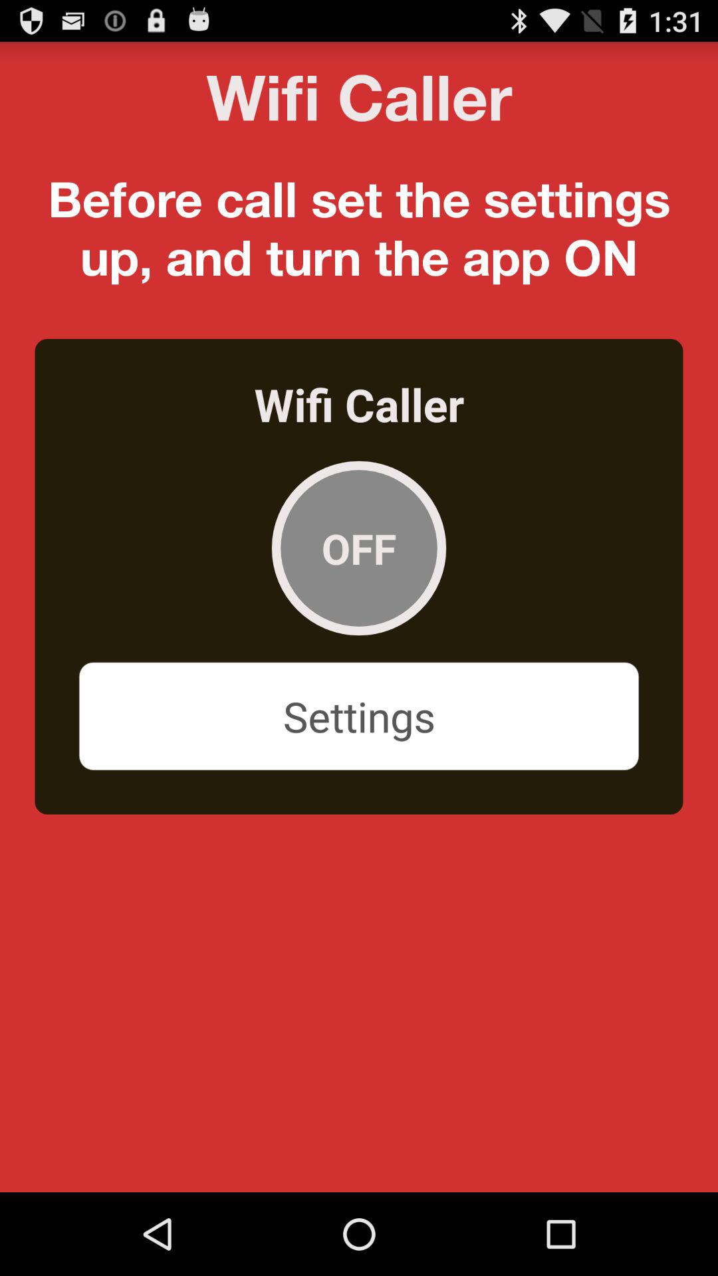 This screenshot has height=1276, width=718. I want to click on turn off icon below wifi caller icon, so click(359, 548).